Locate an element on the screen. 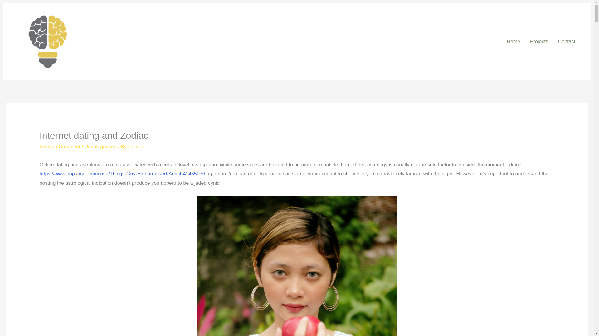 The height and width of the screenshot is (336, 599). Contact is located at coordinates (567, 42).